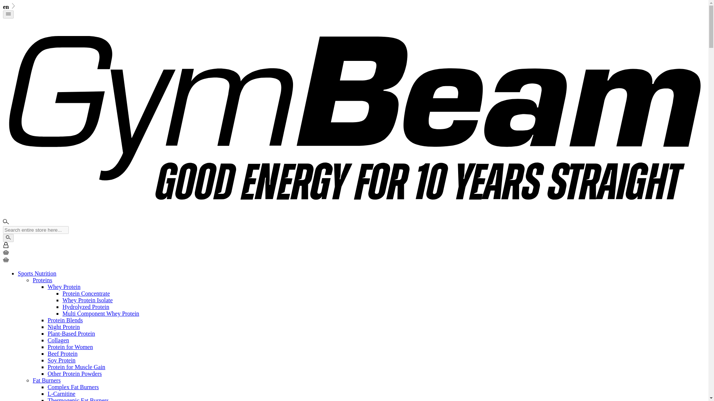 This screenshot has width=714, height=401. What do you see at coordinates (78, 399) in the screenshot?
I see `Thermogenic Fat Burners` at bounding box center [78, 399].